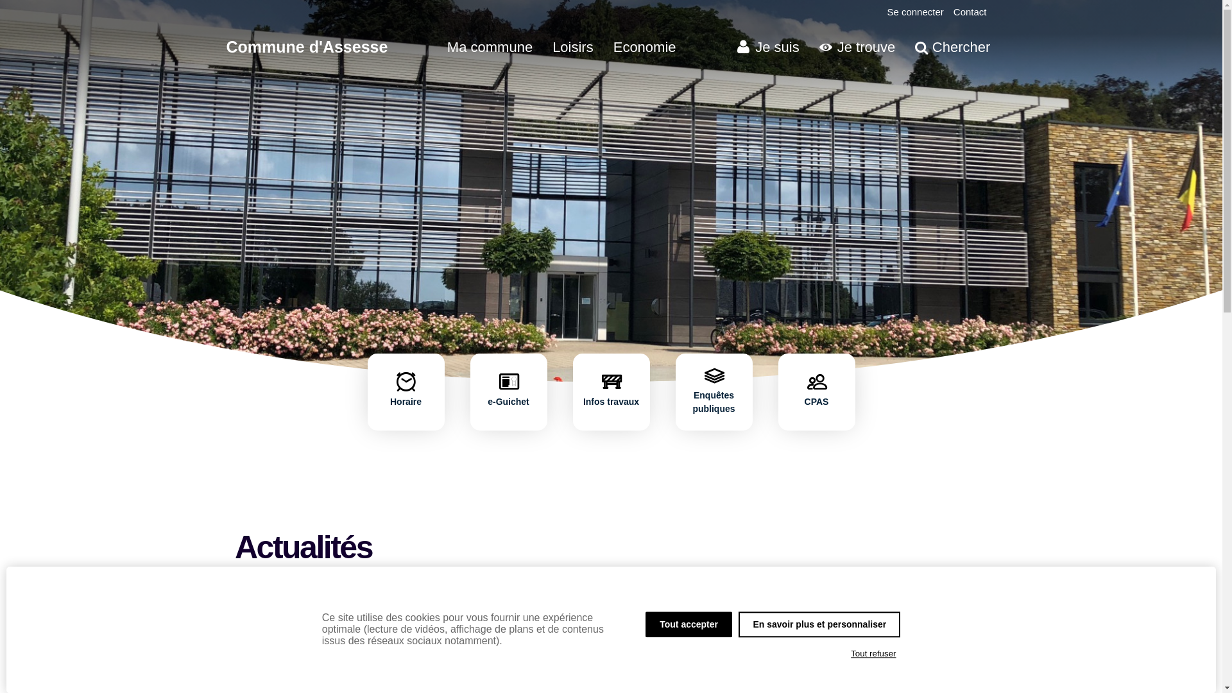 The width and height of the screenshot is (1232, 693). I want to click on CPAS, so click(816, 402).